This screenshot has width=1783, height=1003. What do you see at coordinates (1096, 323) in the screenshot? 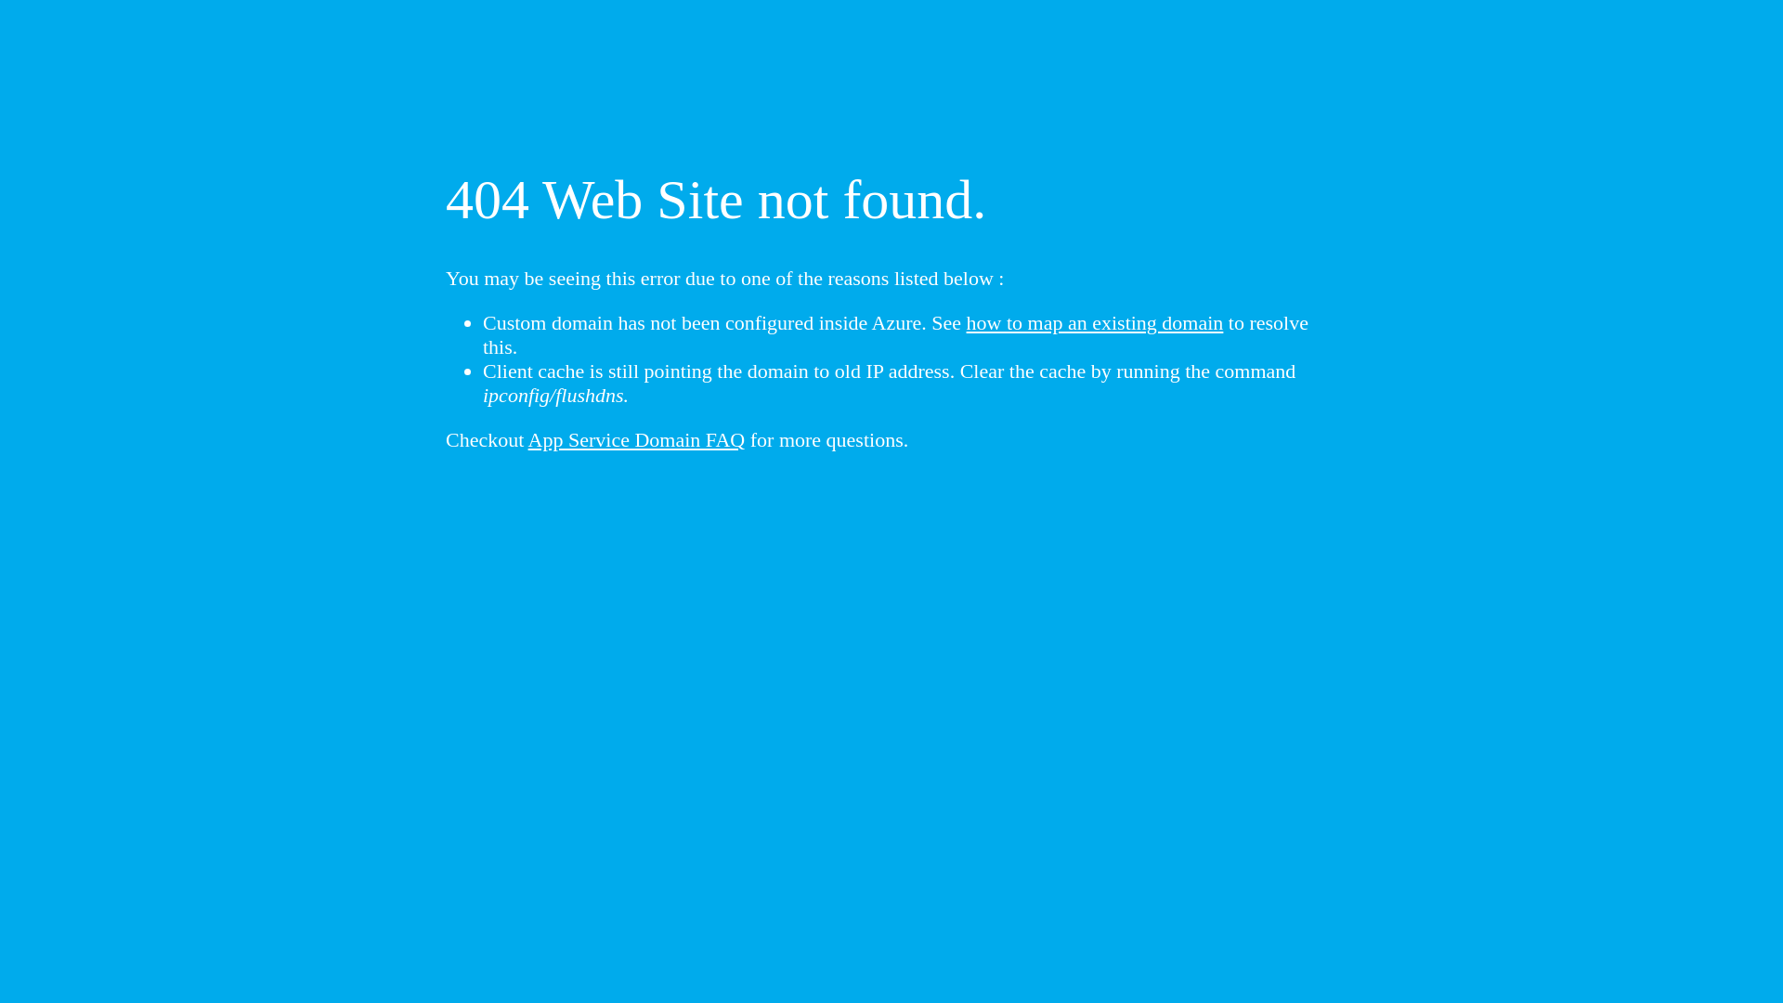
I see `how to map an existing domain` at bounding box center [1096, 323].